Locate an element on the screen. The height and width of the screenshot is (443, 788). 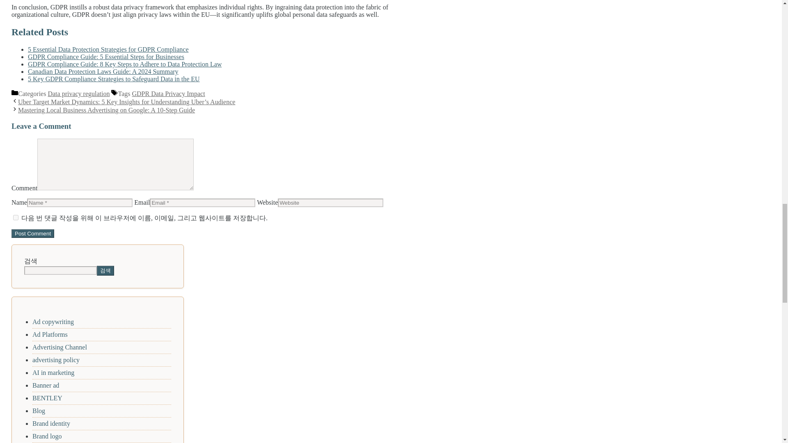
Banner ad is located at coordinates (46, 385).